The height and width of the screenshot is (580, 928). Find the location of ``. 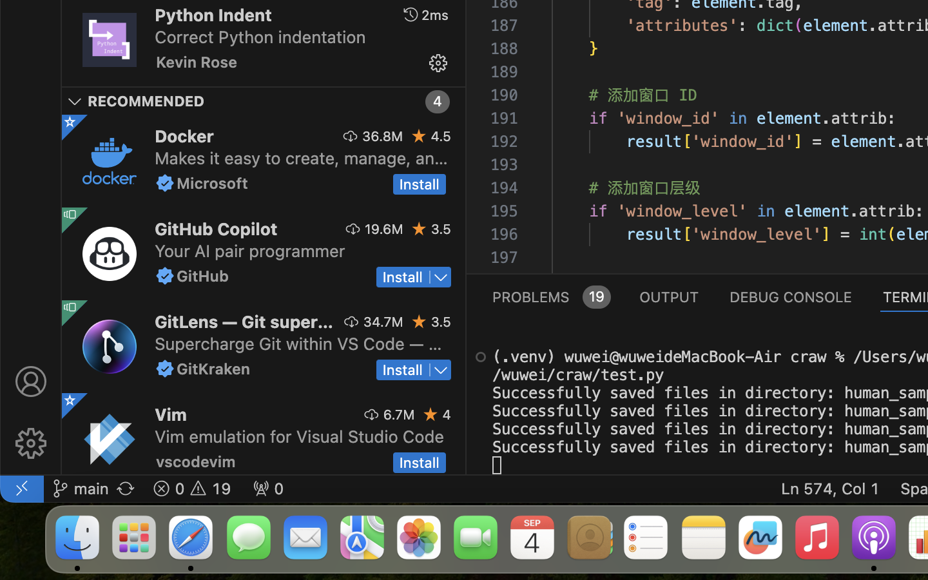

 is located at coordinates (411, 15).